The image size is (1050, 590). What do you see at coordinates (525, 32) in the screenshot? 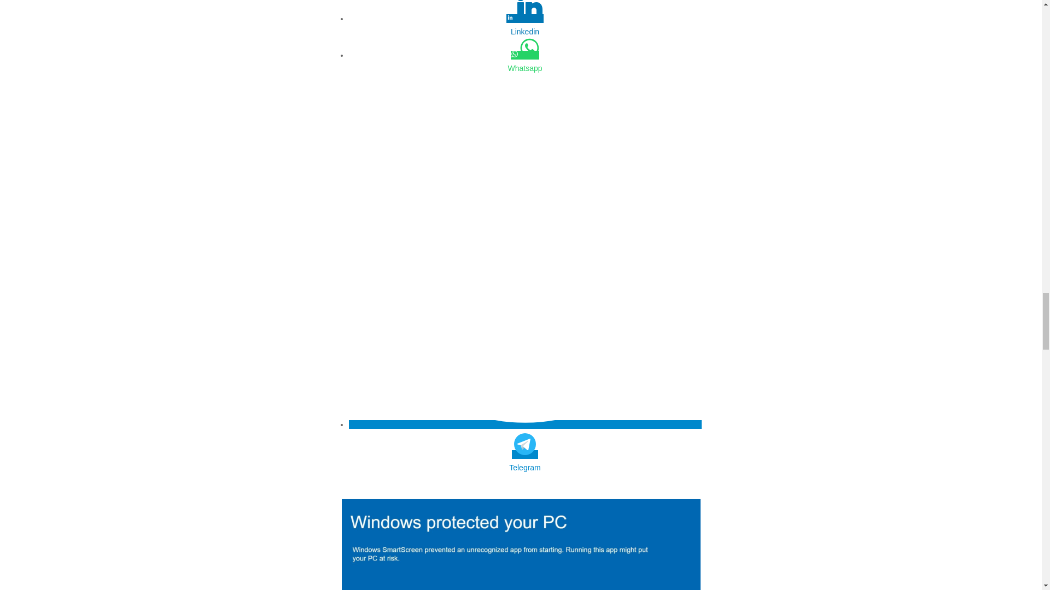
I see `Linkedin` at bounding box center [525, 32].